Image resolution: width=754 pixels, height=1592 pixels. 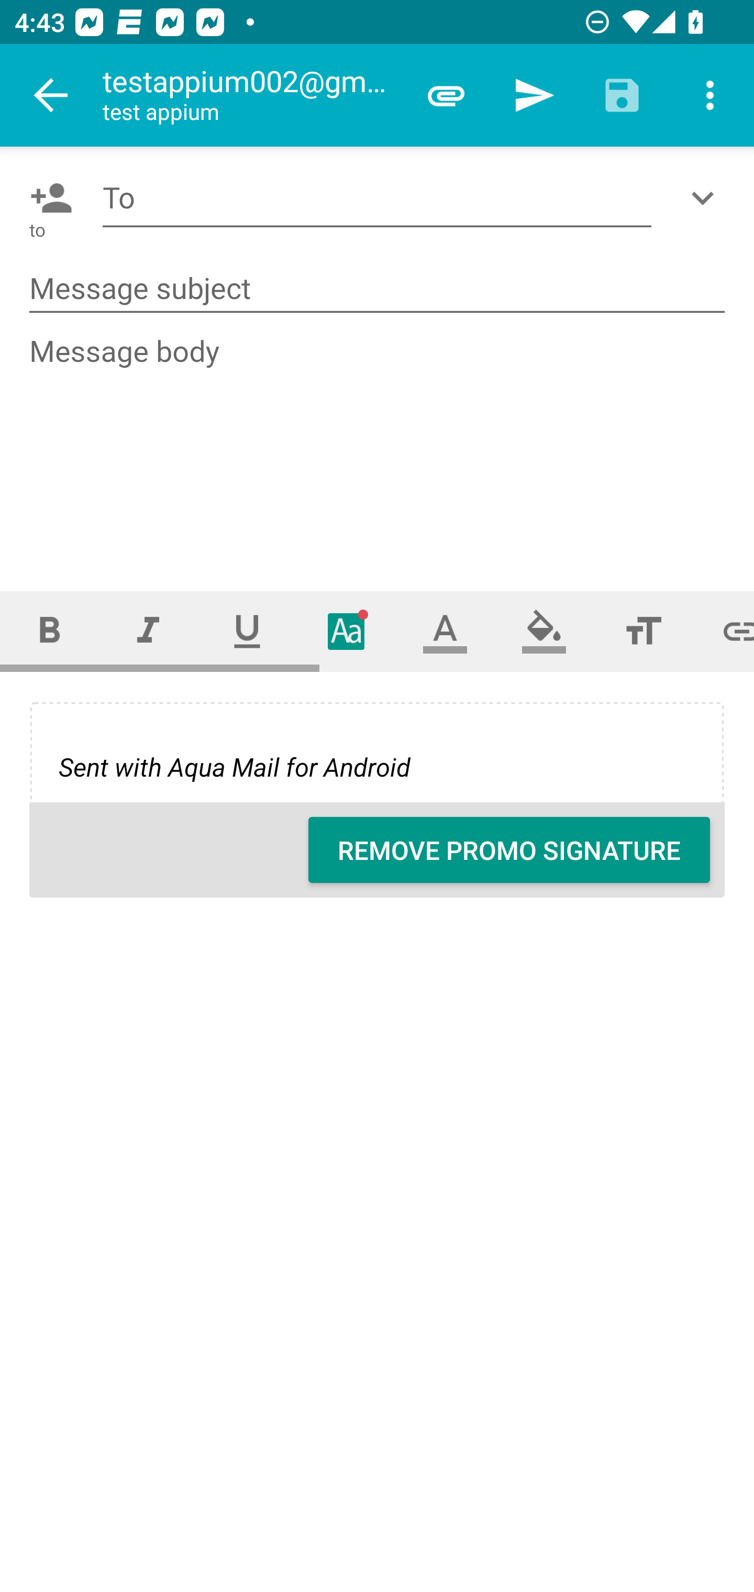 What do you see at coordinates (378, 445) in the screenshot?
I see `Message body` at bounding box center [378, 445].